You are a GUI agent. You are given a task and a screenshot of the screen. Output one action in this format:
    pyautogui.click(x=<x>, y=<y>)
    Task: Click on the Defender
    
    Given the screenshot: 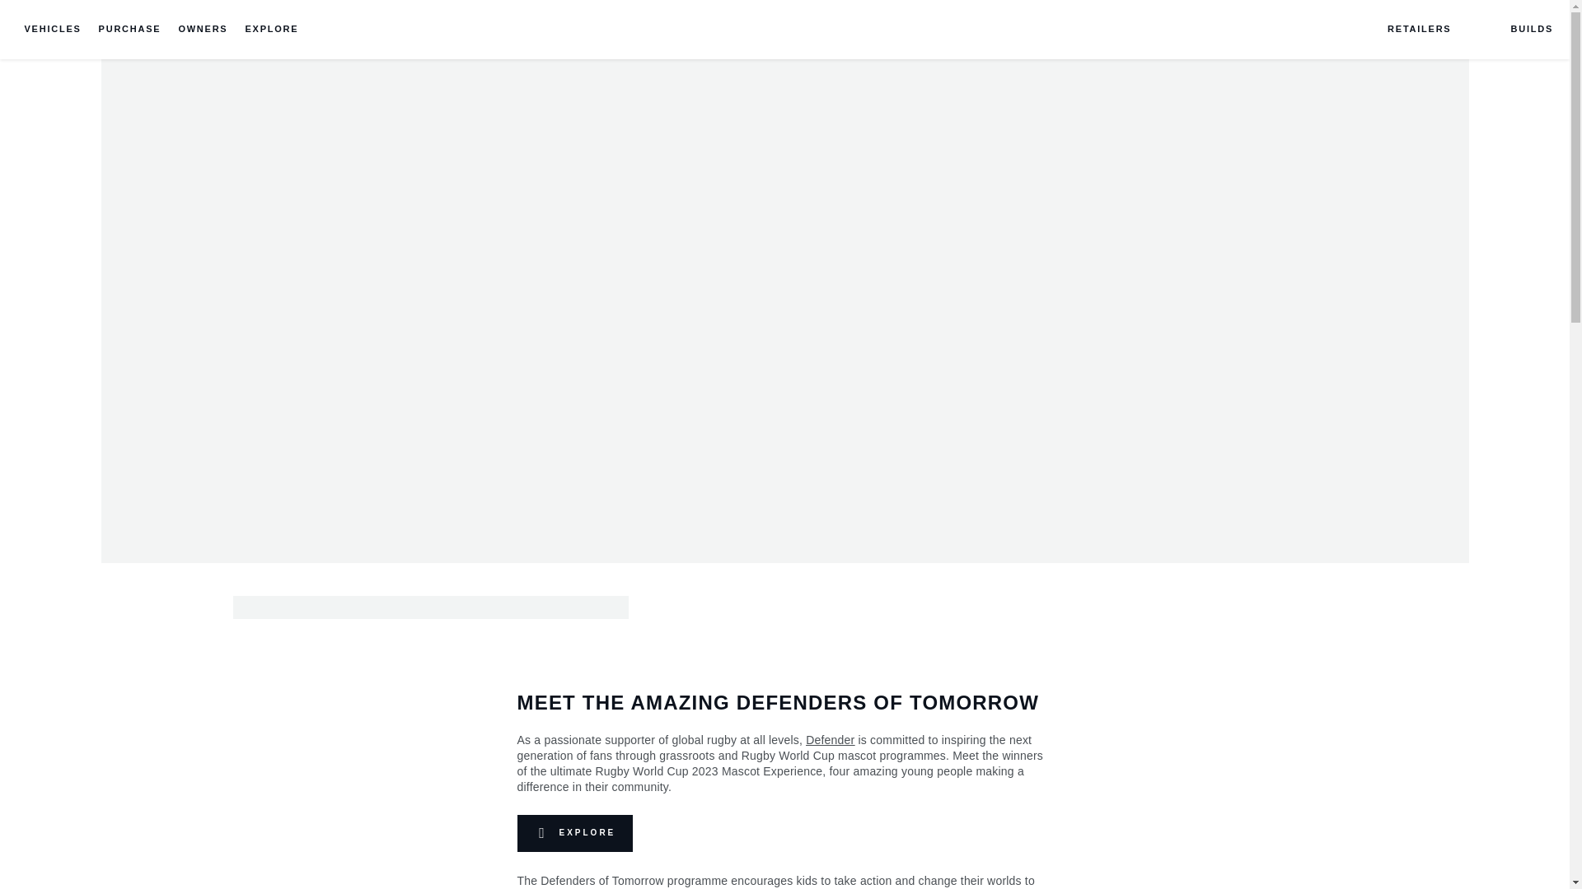 What is the action you would take?
    pyautogui.click(x=829, y=740)
    